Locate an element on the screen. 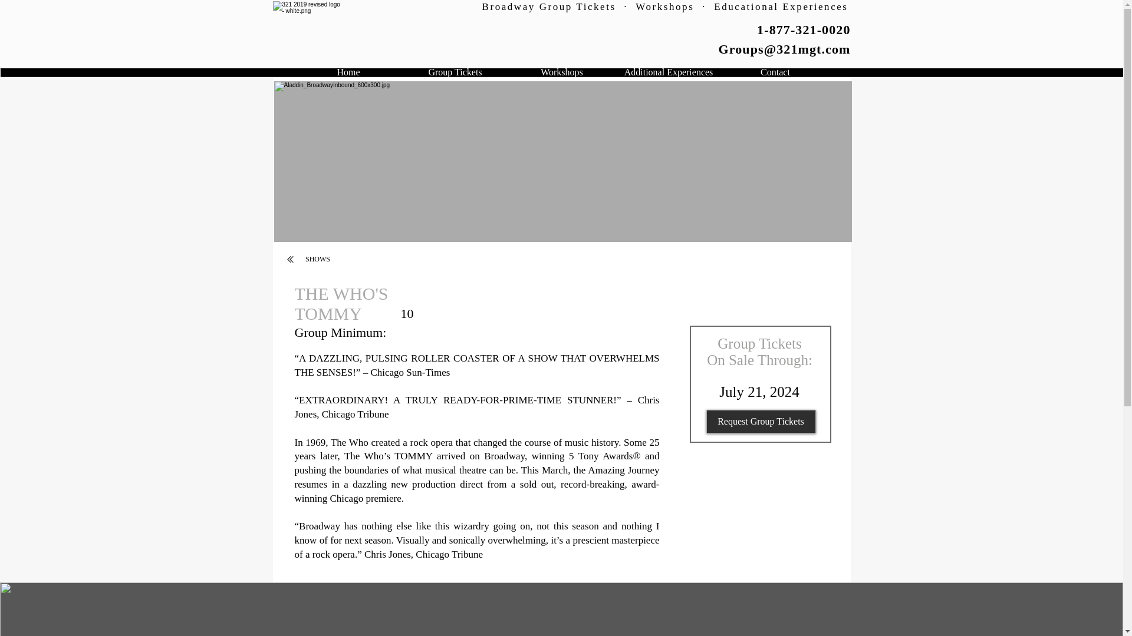  Group Tickets is located at coordinates (455, 75).